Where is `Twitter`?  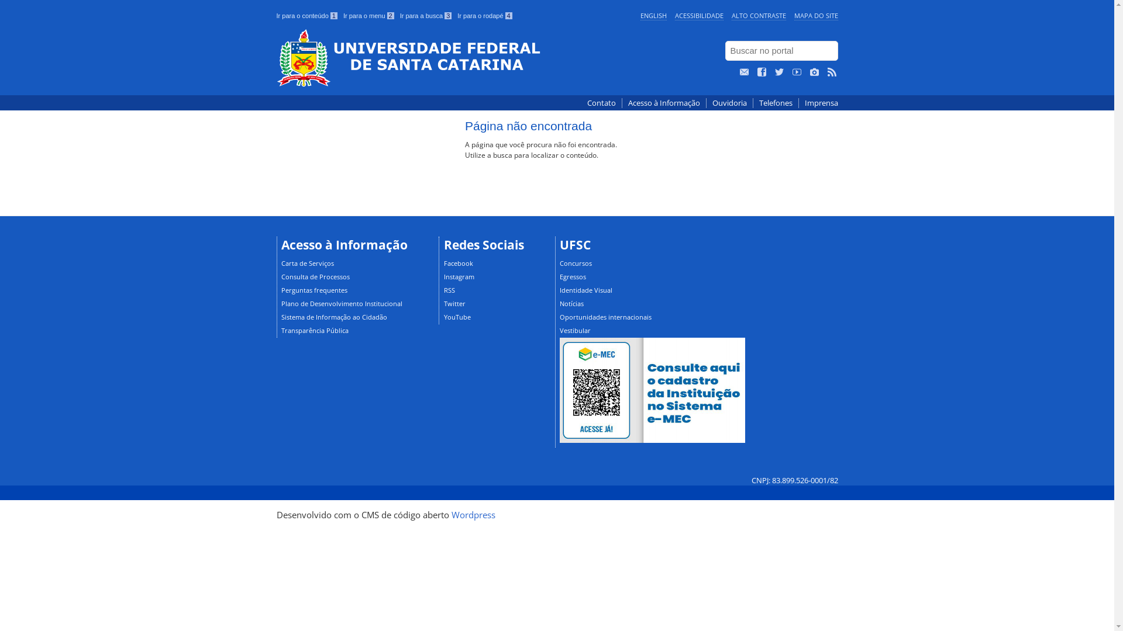
Twitter is located at coordinates (455, 304).